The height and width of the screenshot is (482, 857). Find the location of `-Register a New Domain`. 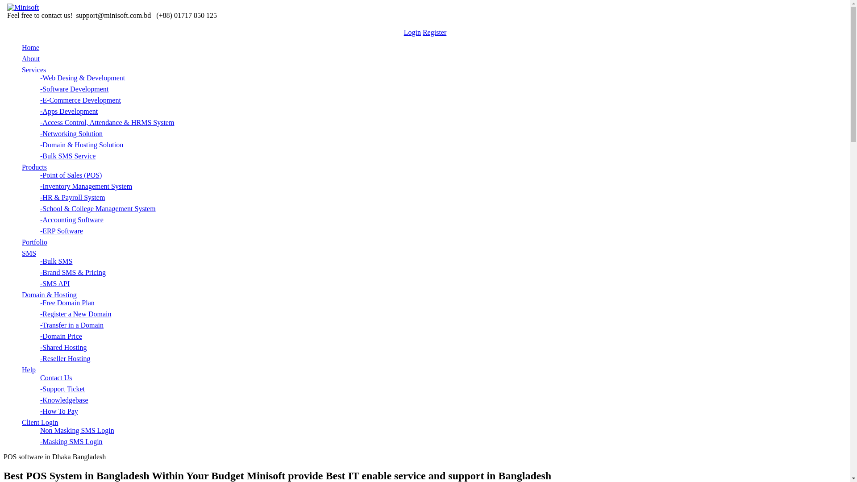

-Register a New Domain is located at coordinates (76, 314).